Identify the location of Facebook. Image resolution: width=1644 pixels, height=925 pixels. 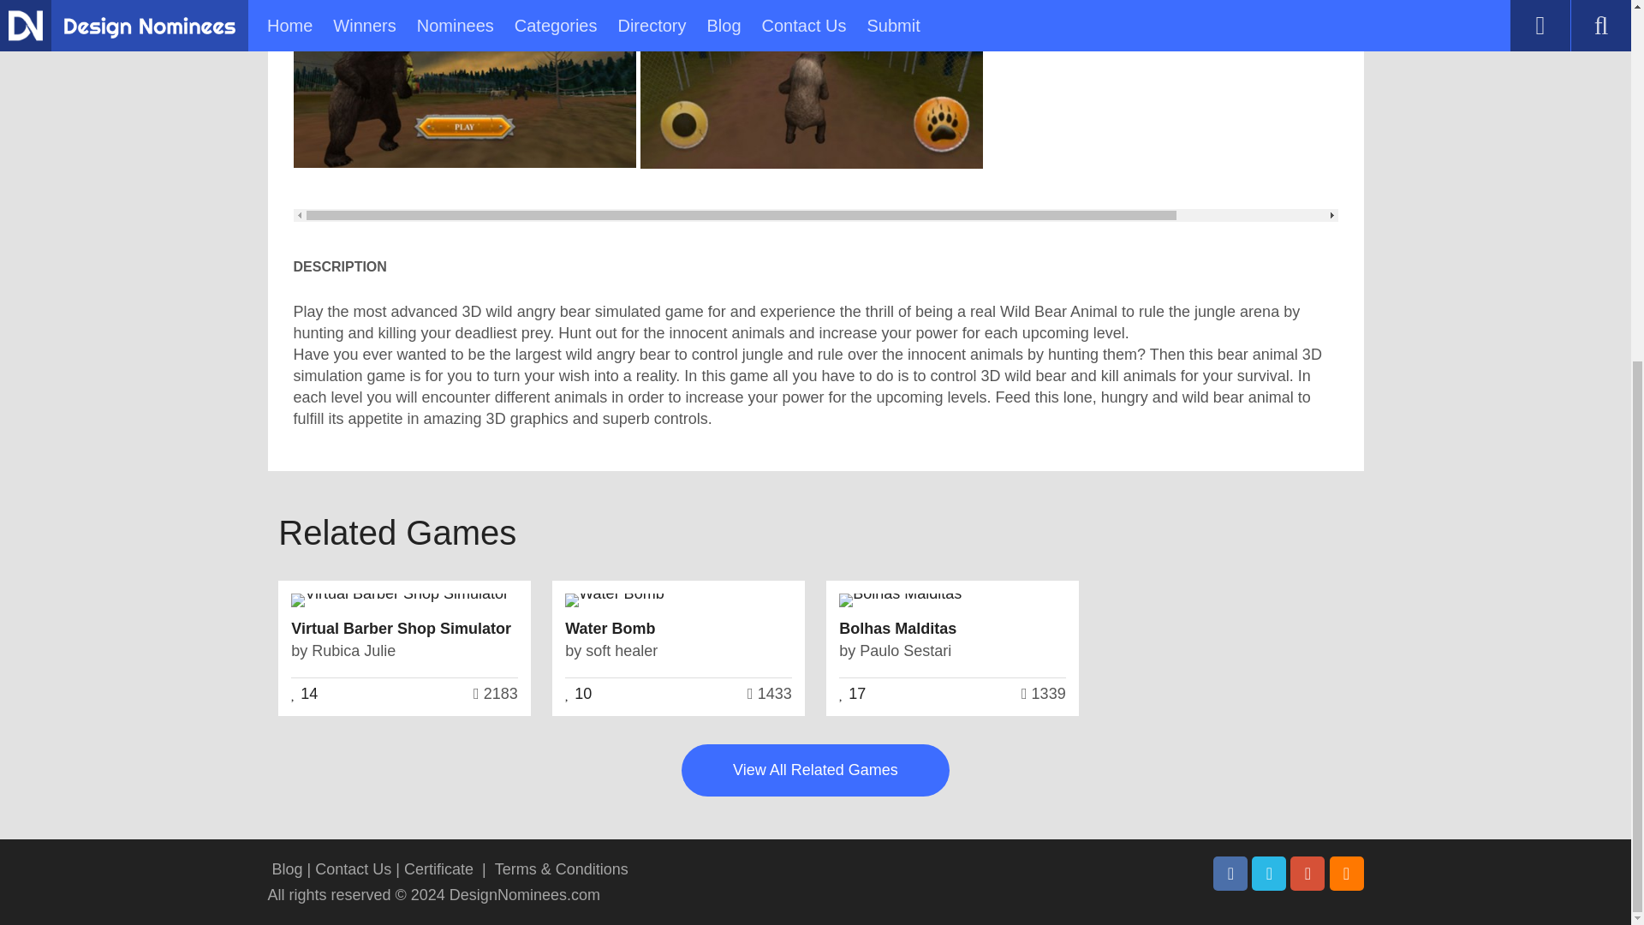
(1230, 874).